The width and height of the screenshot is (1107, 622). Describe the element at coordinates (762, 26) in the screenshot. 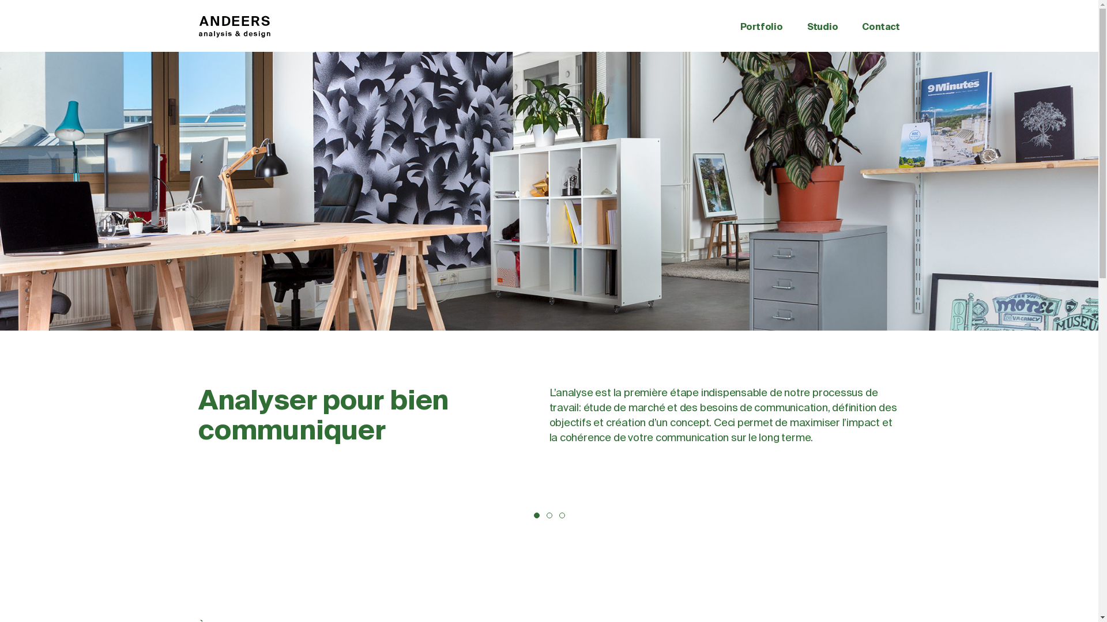

I see `Portfolio` at that location.